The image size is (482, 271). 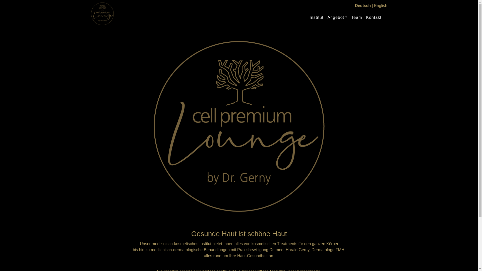 I want to click on Institut, so click(x=316, y=18).